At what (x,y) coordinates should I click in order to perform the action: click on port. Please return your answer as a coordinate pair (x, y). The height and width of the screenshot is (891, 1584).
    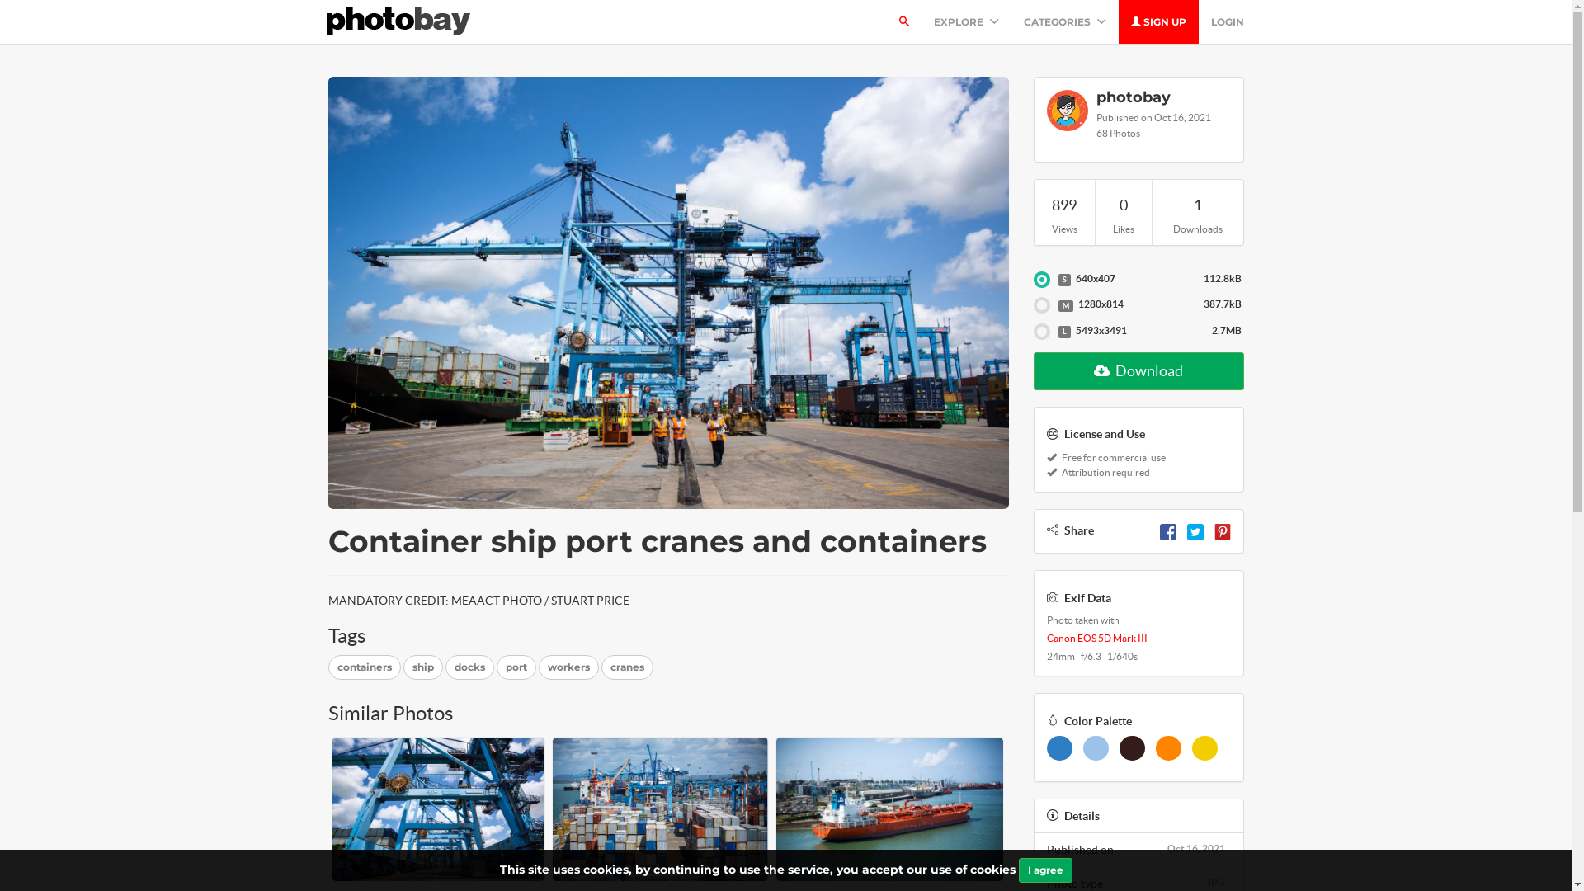
    Looking at the image, I should click on (516, 667).